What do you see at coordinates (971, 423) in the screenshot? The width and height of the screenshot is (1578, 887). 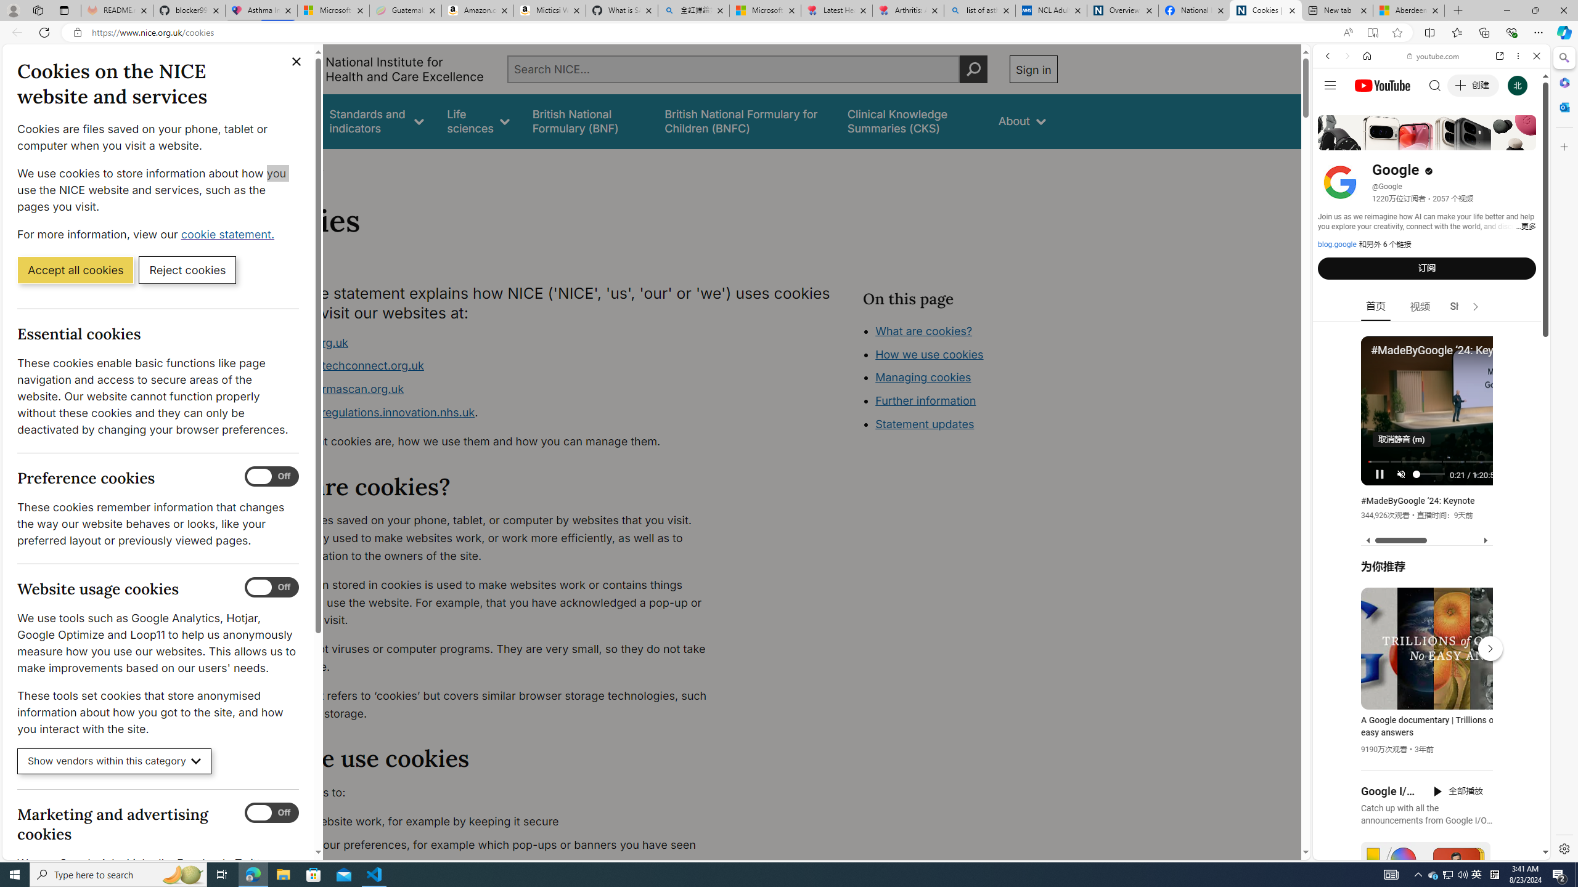 I see `How we use cookies` at bounding box center [971, 423].